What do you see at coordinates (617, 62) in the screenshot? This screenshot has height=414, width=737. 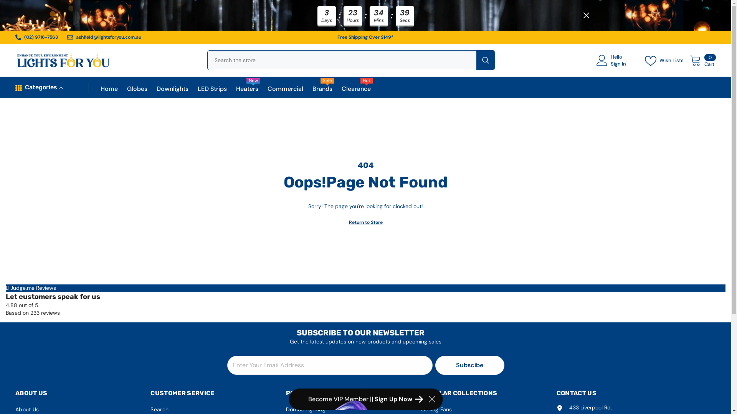 I see `Hello
Sign In` at bounding box center [617, 62].